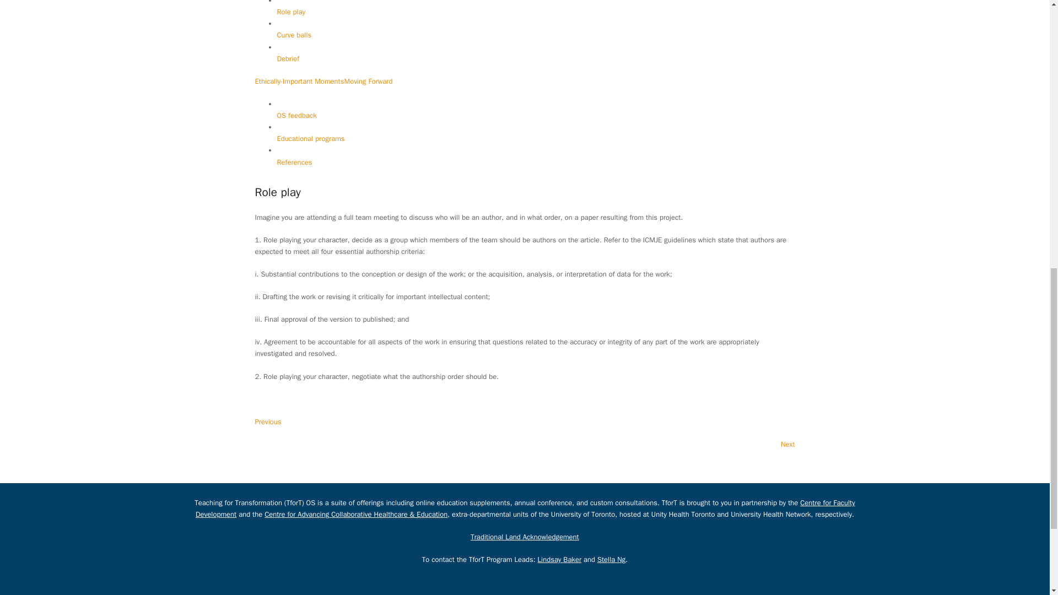 The width and height of the screenshot is (1058, 595). What do you see at coordinates (291, 17) in the screenshot?
I see `Role play` at bounding box center [291, 17].